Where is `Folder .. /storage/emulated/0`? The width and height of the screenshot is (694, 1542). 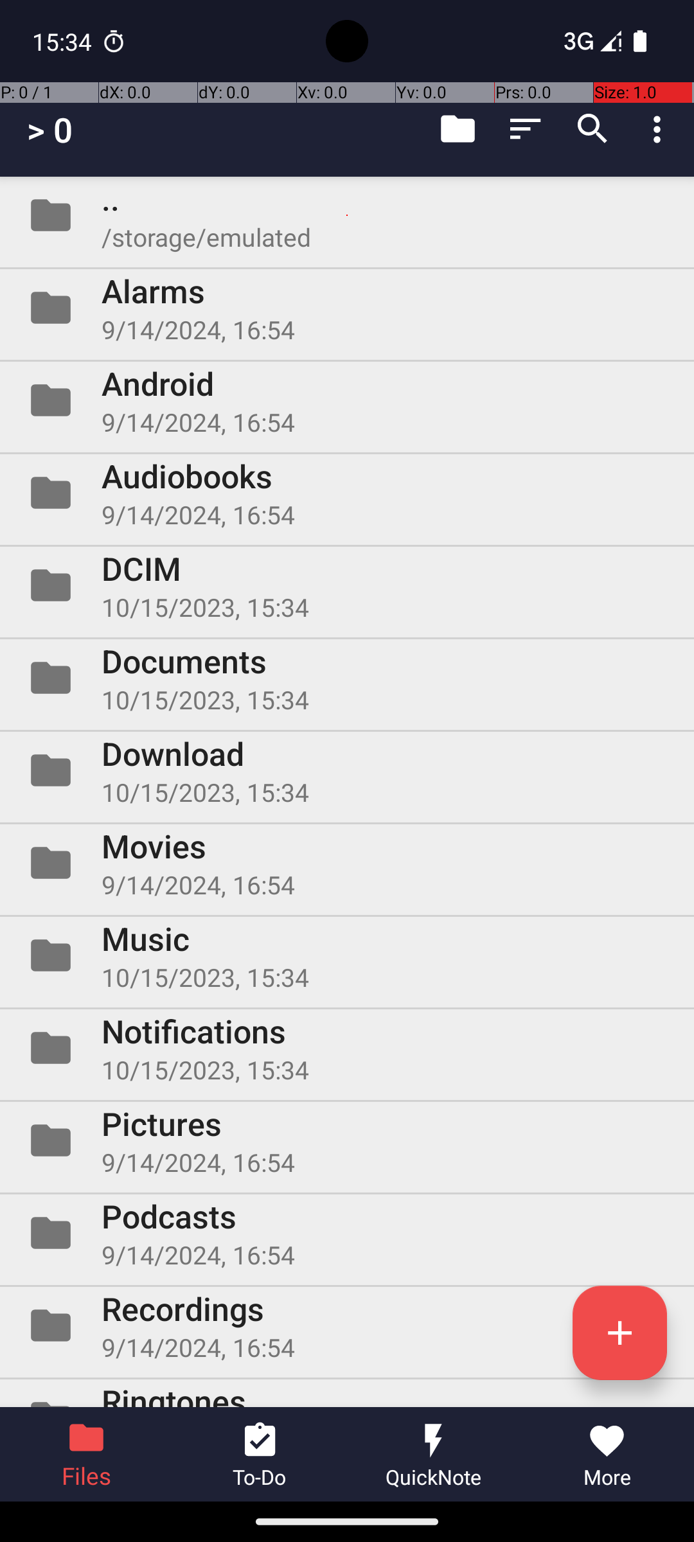
Folder .. /storage/emulated/0 is located at coordinates (347, 215).